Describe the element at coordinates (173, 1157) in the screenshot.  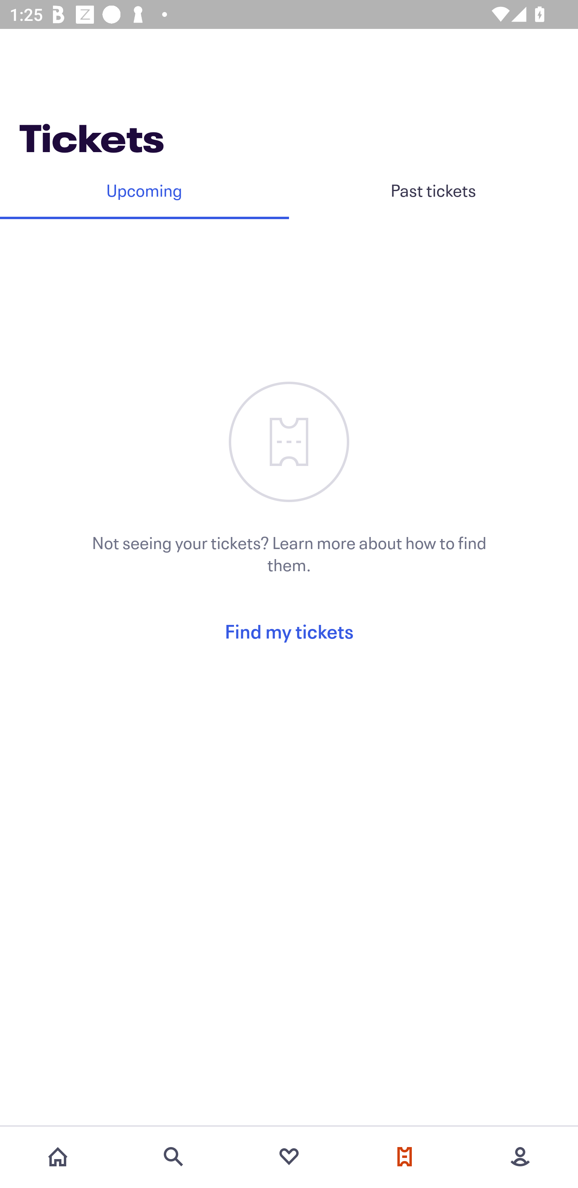
I see `Search events` at that location.